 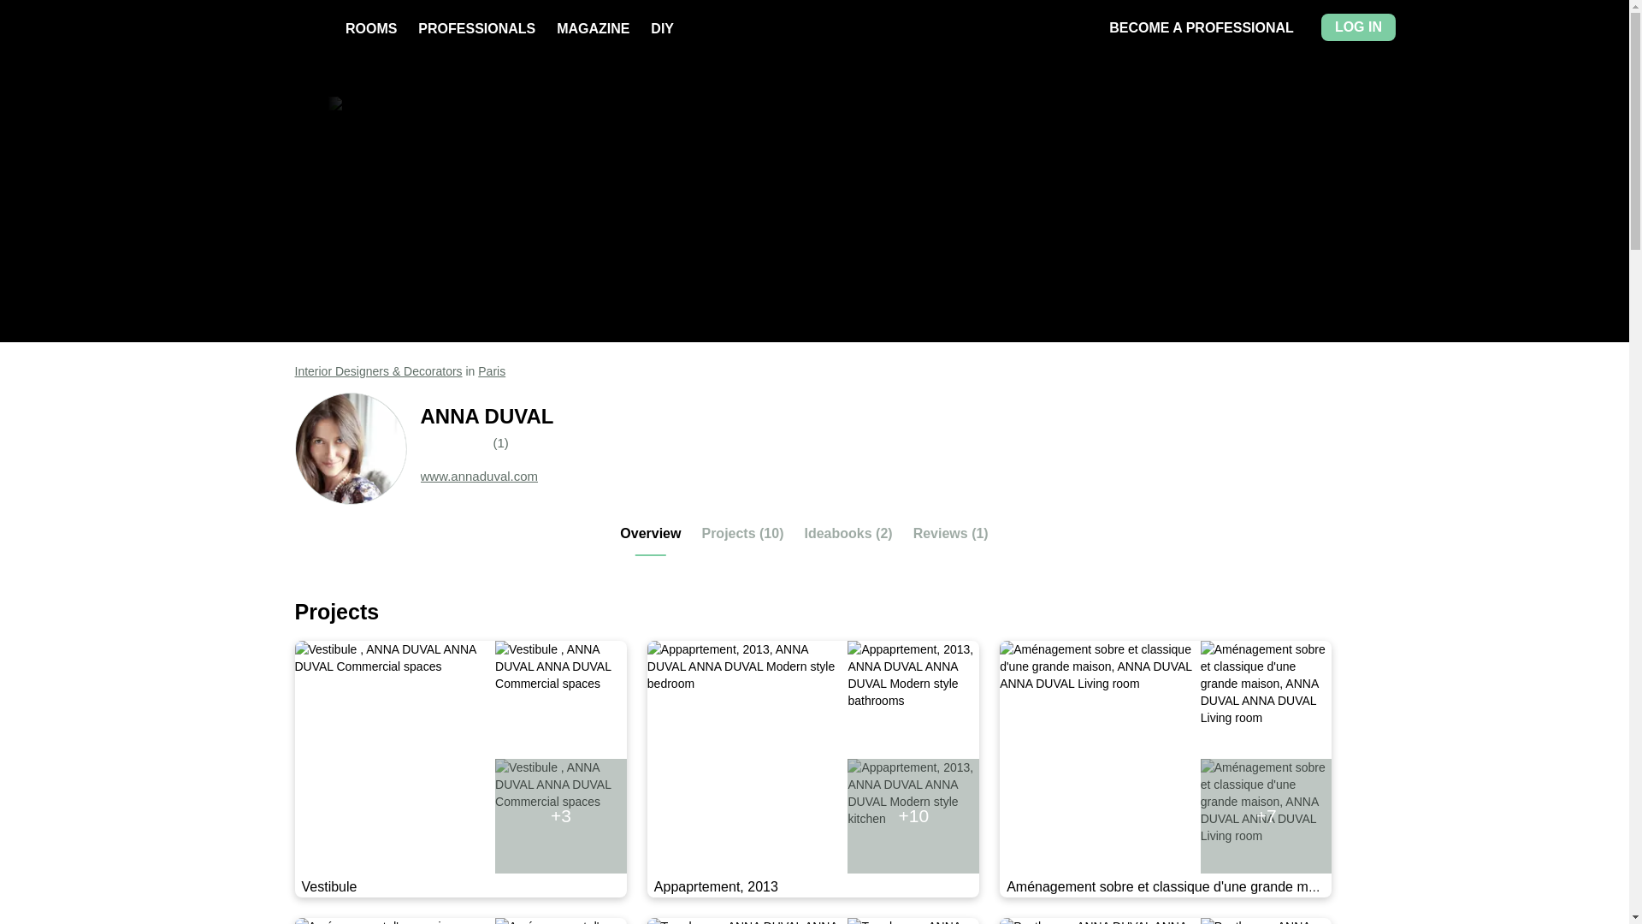 What do you see at coordinates (479, 476) in the screenshot?
I see `www.annaduval.com` at bounding box center [479, 476].